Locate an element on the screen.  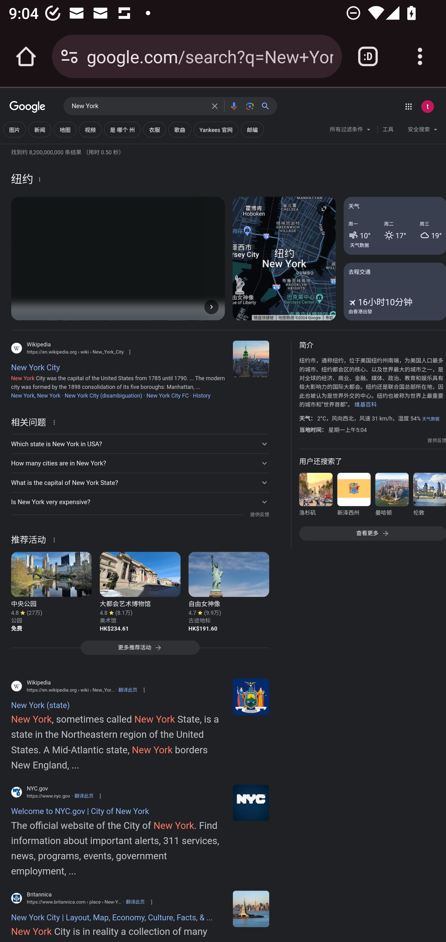
更多推荐活动 is located at coordinates (140, 650).